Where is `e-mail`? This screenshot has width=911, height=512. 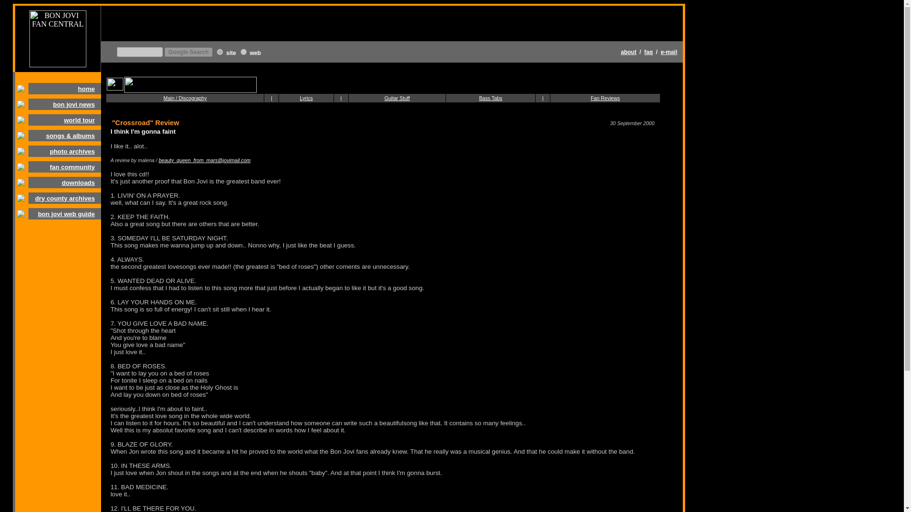 e-mail is located at coordinates (669, 51).